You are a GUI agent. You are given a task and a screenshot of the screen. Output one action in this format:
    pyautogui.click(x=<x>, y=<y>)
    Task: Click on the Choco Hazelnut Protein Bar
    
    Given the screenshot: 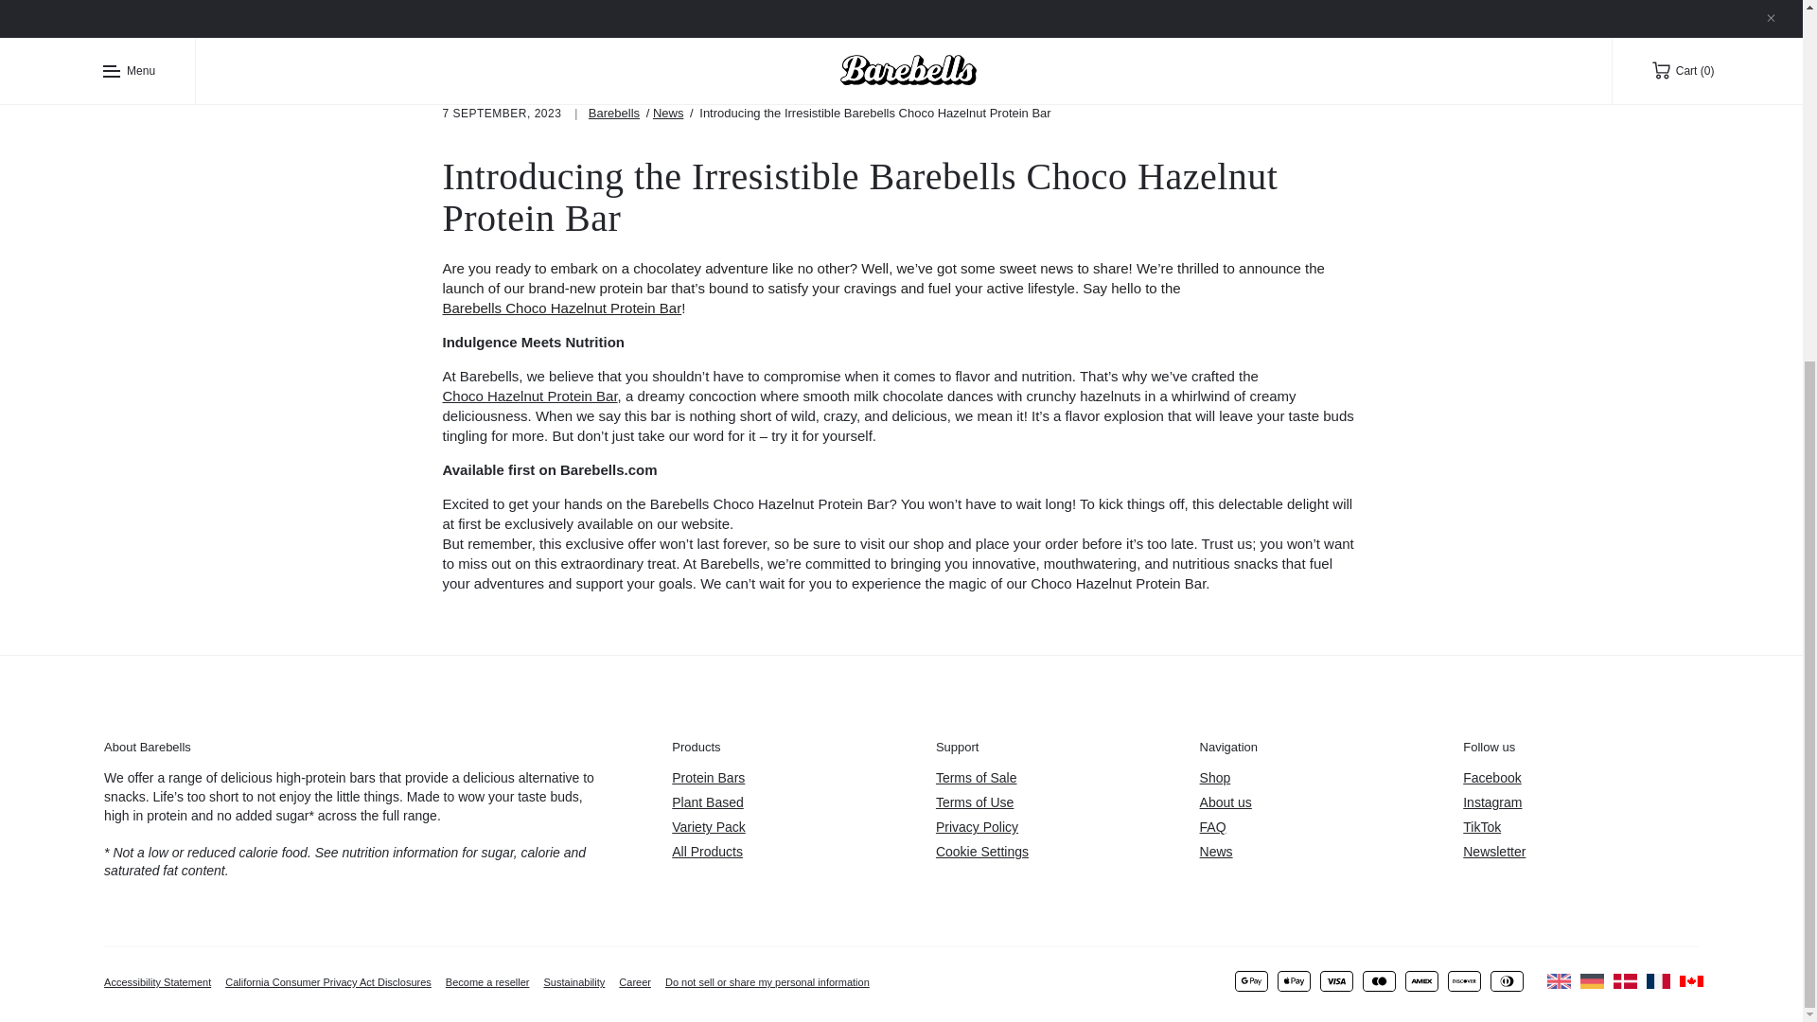 What is the action you would take?
    pyautogui.click(x=530, y=396)
    